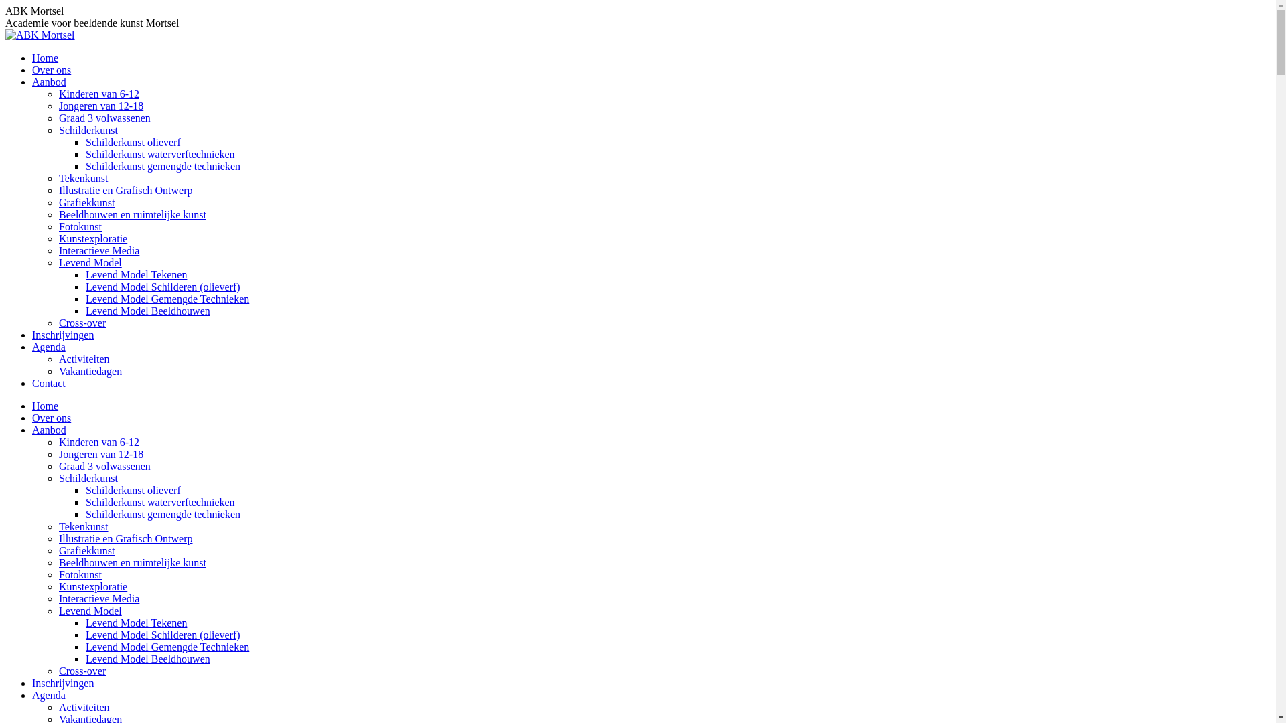 The height and width of the screenshot is (723, 1286). What do you see at coordinates (50, 82) in the screenshot?
I see `Aanbod` at bounding box center [50, 82].